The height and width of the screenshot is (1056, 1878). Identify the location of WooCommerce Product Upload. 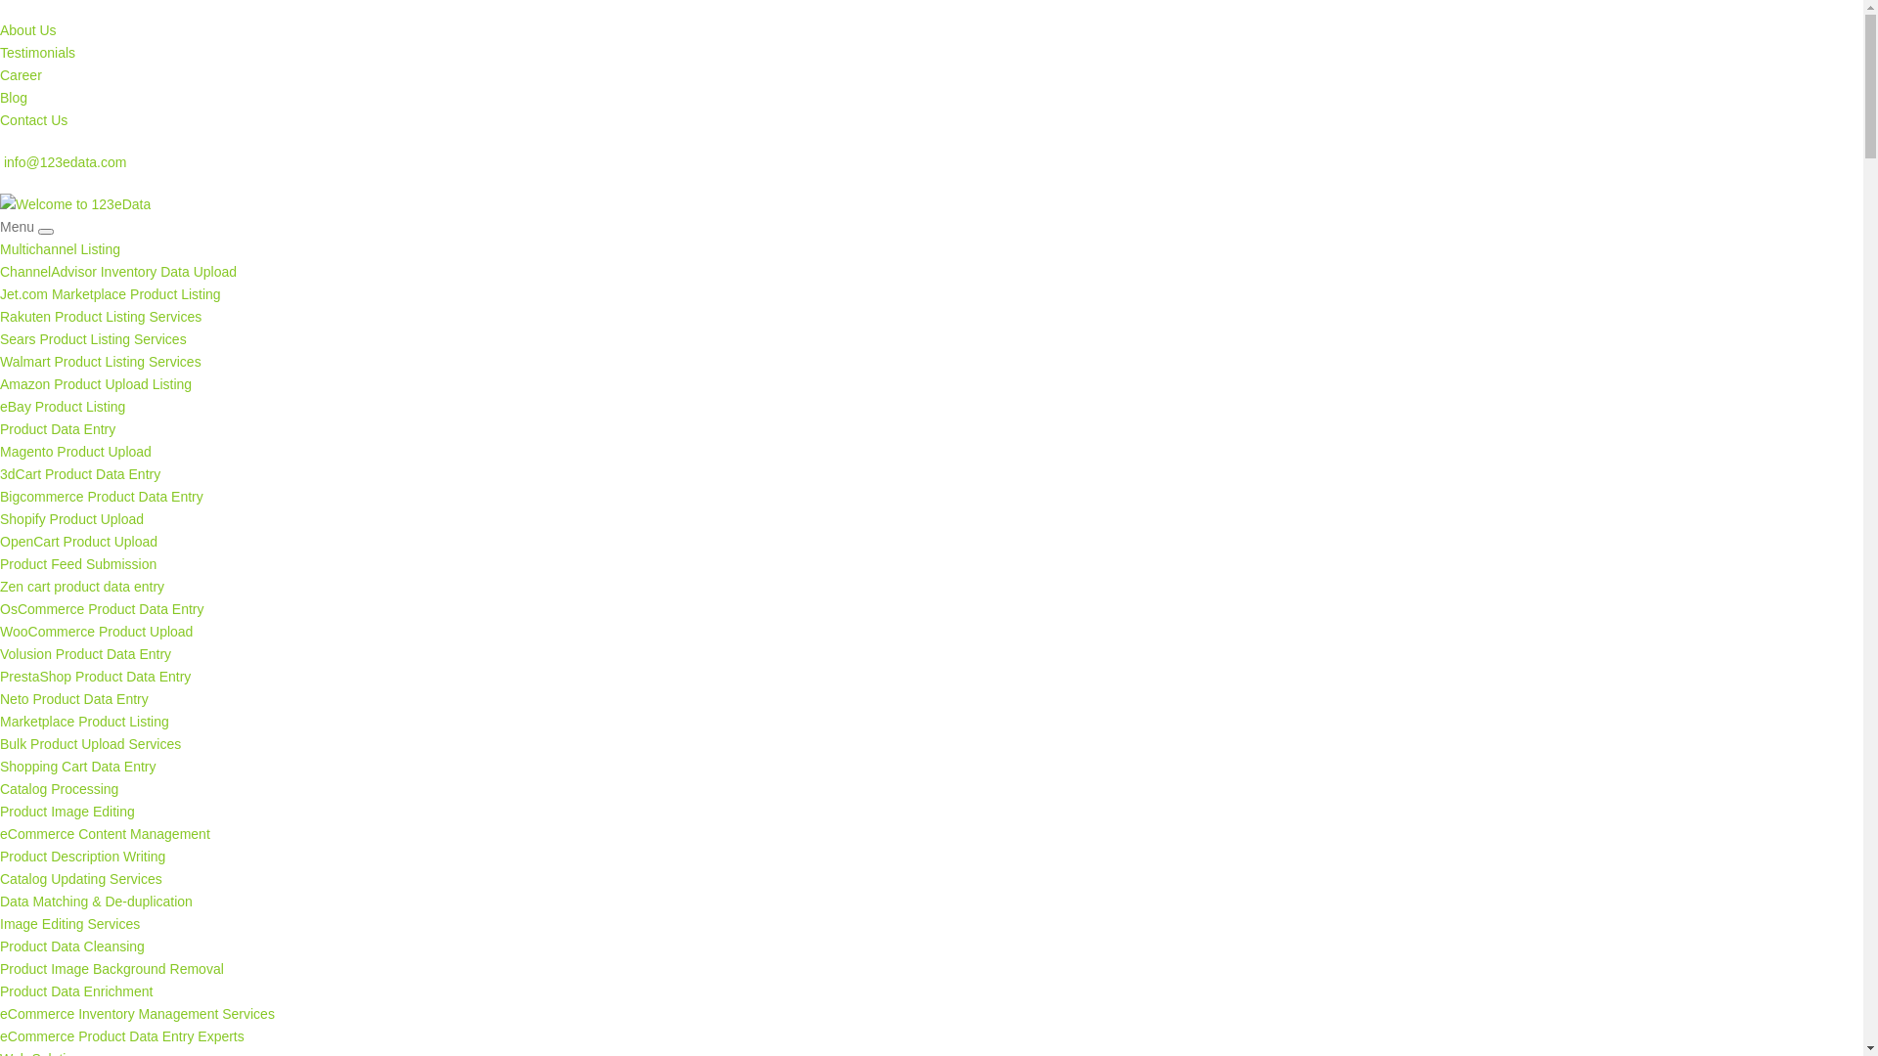
(96, 632).